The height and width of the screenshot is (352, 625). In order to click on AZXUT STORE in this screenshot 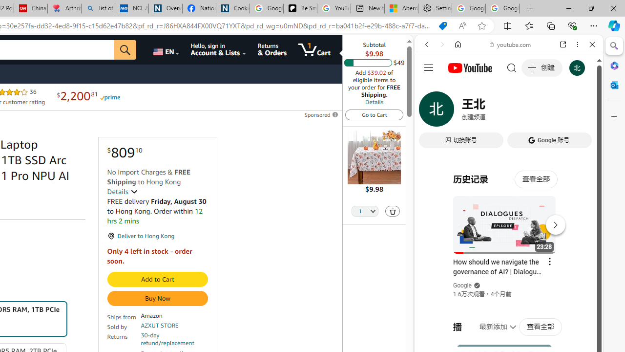, I will do `click(160, 326)`.